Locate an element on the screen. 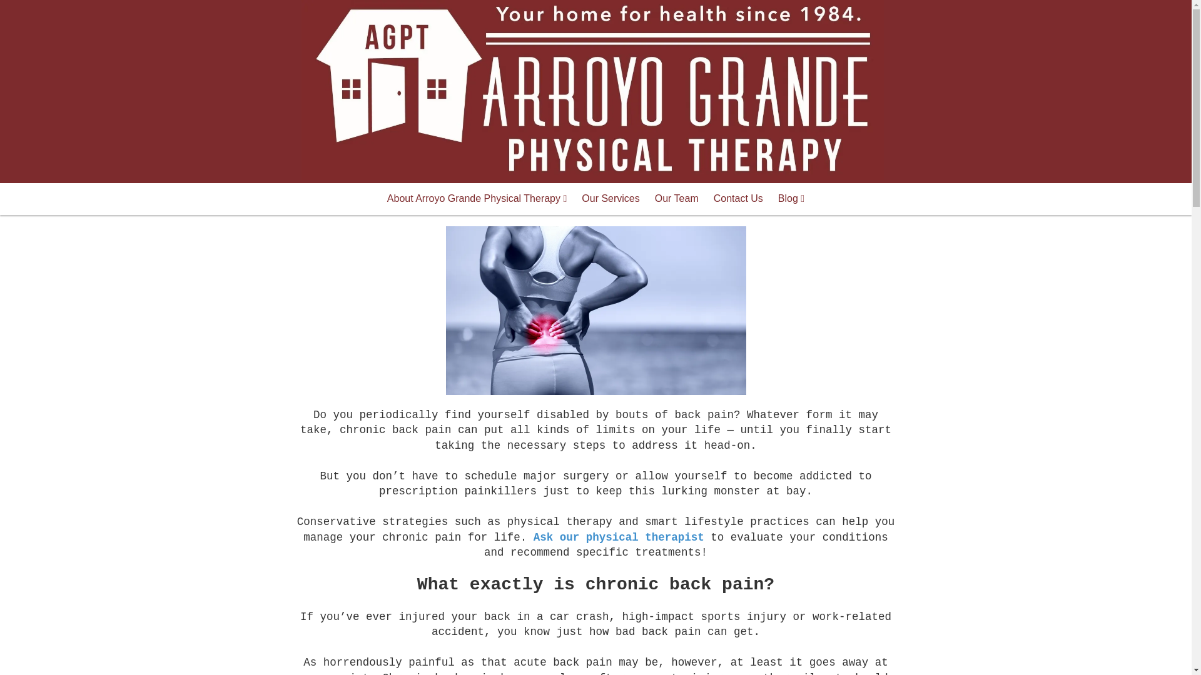 Image resolution: width=1201 pixels, height=675 pixels. Our Team is located at coordinates (676, 199).